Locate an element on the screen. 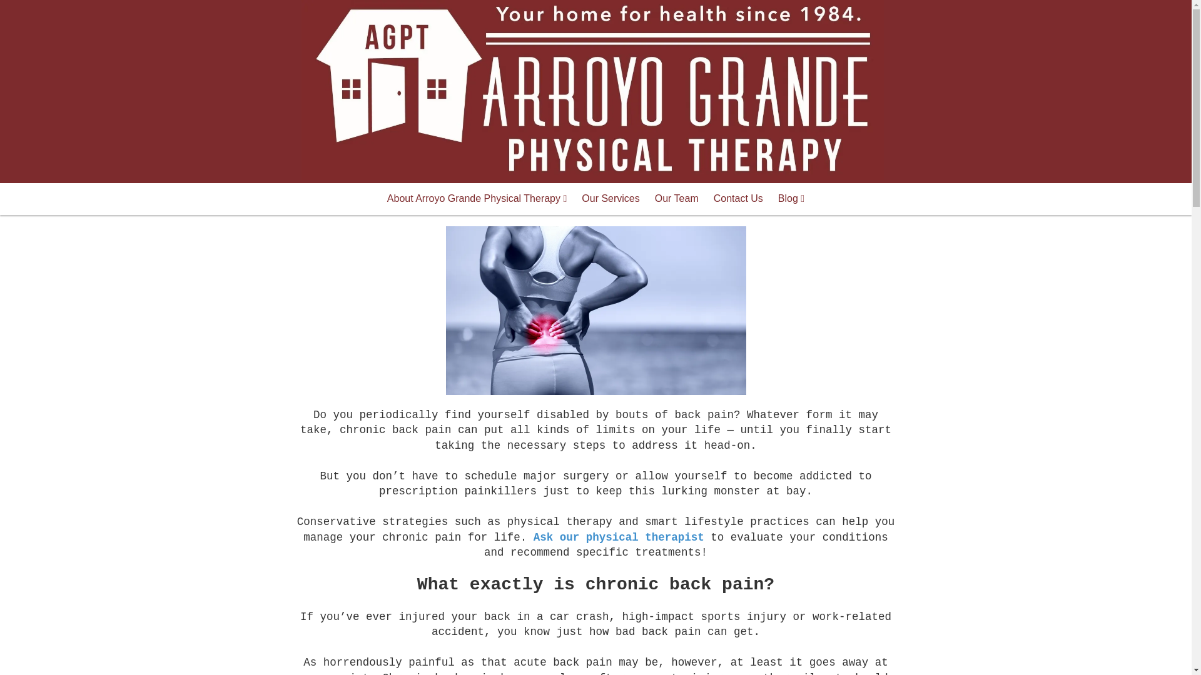 Image resolution: width=1201 pixels, height=675 pixels. Our Team is located at coordinates (676, 199).